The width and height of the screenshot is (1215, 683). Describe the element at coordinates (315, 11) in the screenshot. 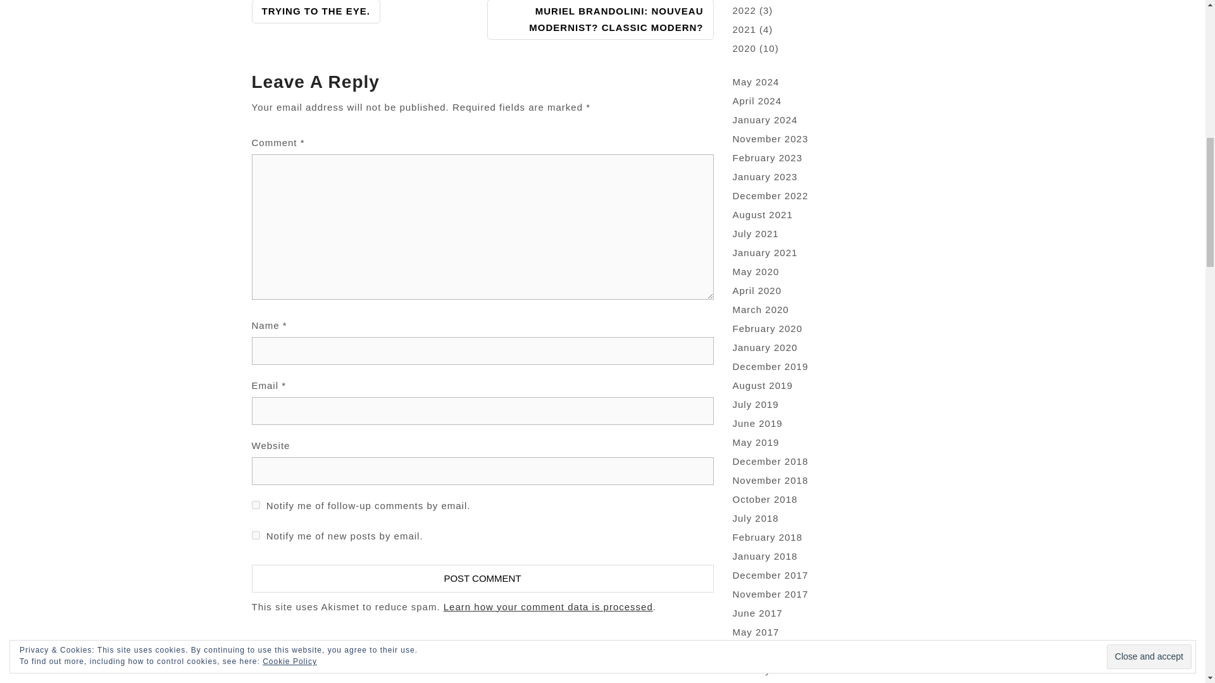

I see `TRYING TO THE EYE.` at that location.